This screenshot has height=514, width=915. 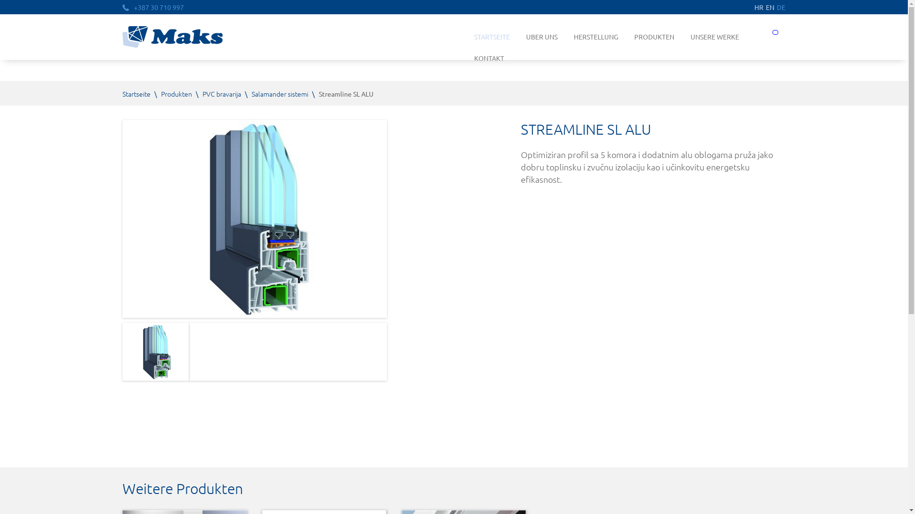 What do you see at coordinates (136, 93) in the screenshot?
I see `Startseite` at bounding box center [136, 93].